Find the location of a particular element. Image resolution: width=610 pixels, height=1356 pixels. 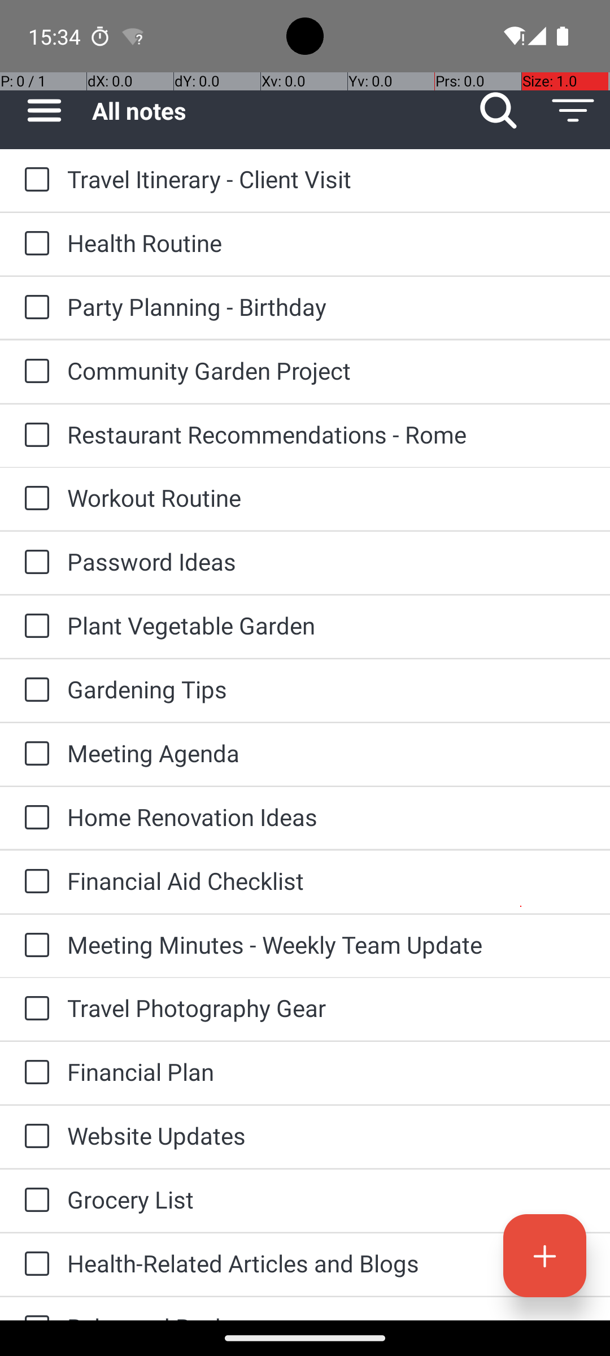

to-do: Relax and Recharge is located at coordinates (34, 1309).